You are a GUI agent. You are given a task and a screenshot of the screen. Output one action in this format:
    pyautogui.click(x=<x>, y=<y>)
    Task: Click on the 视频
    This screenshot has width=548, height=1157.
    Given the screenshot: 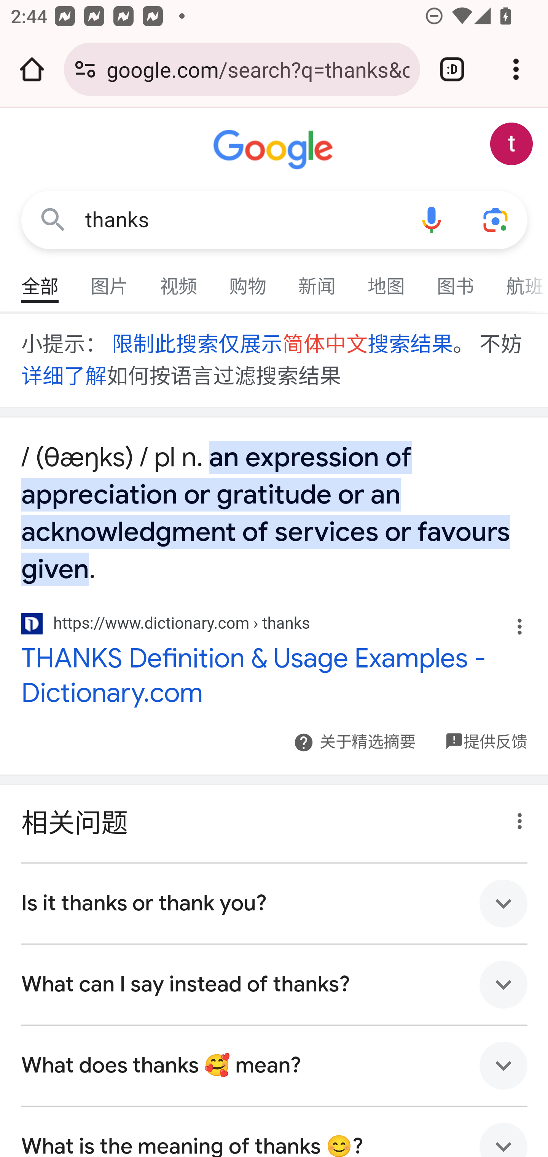 What is the action you would take?
    pyautogui.click(x=179, y=279)
    